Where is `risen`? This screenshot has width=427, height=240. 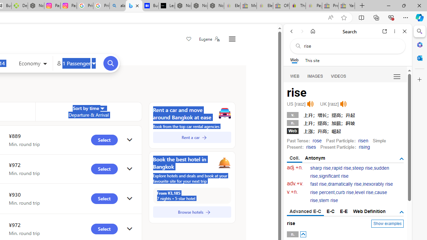
risen is located at coordinates (363, 140).